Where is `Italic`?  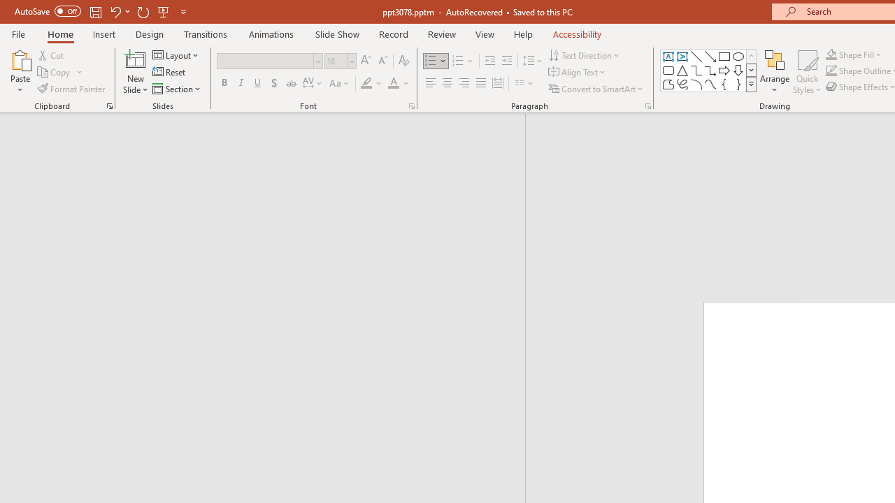 Italic is located at coordinates (241, 84).